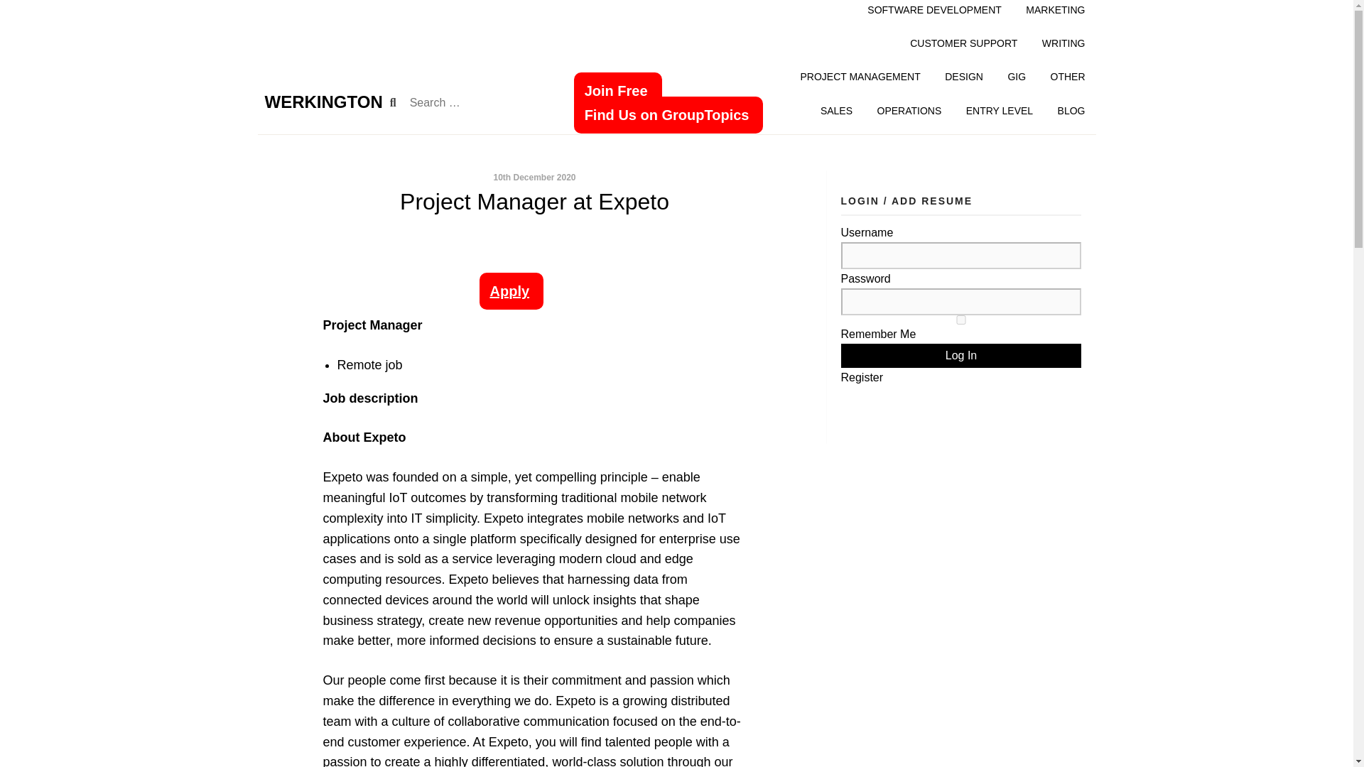  Describe the element at coordinates (1071, 111) in the screenshot. I see `BLOG` at that location.